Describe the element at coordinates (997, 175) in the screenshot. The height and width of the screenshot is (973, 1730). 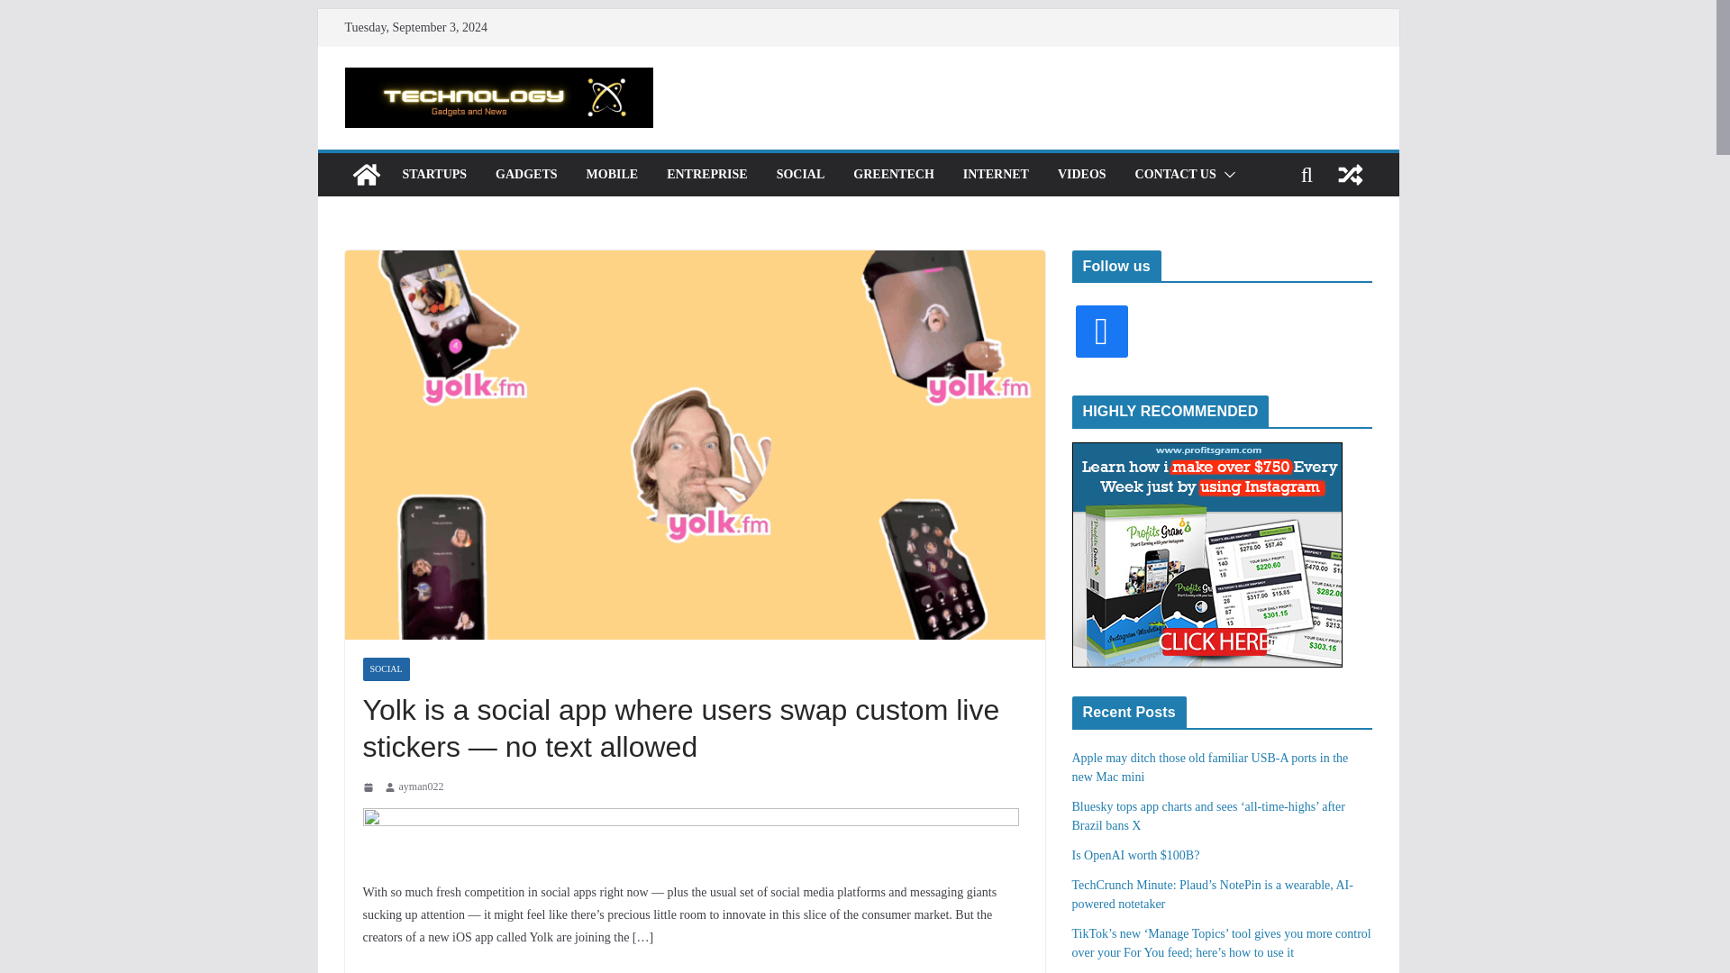
I see `INTERNET` at that location.